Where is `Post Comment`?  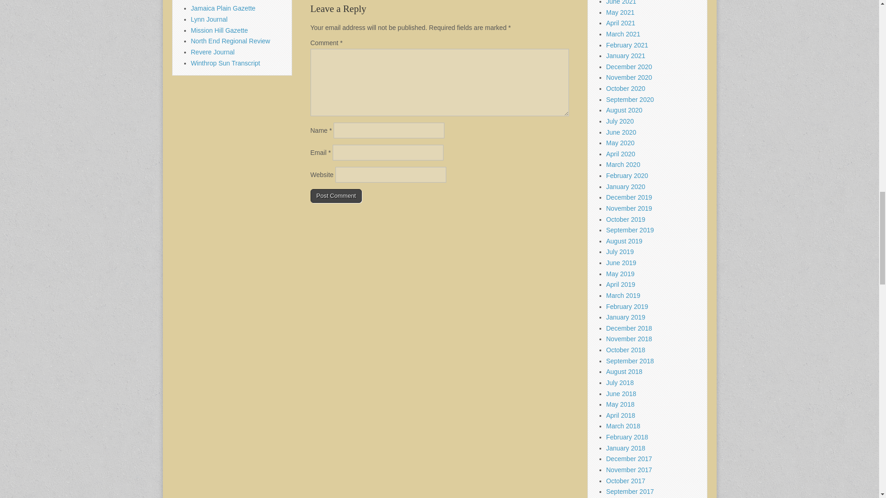 Post Comment is located at coordinates (336, 196).